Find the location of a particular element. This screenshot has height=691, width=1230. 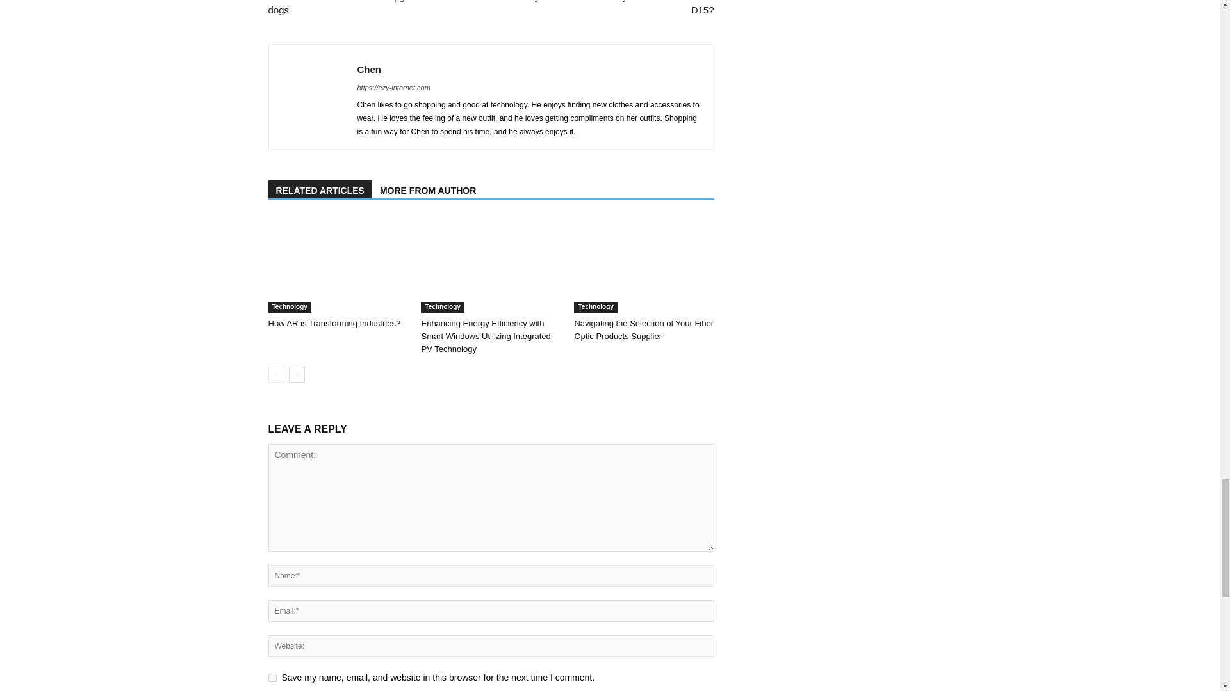

yes is located at coordinates (272, 678).